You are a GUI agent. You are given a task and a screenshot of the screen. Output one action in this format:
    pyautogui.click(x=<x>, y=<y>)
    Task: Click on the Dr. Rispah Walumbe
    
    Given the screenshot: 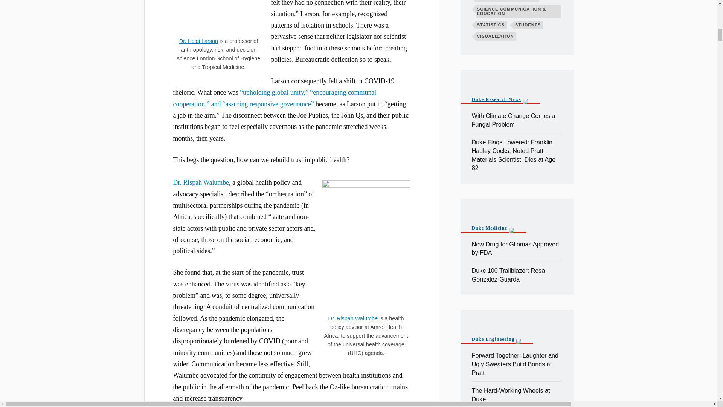 What is the action you would take?
    pyautogui.click(x=201, y=182)
    